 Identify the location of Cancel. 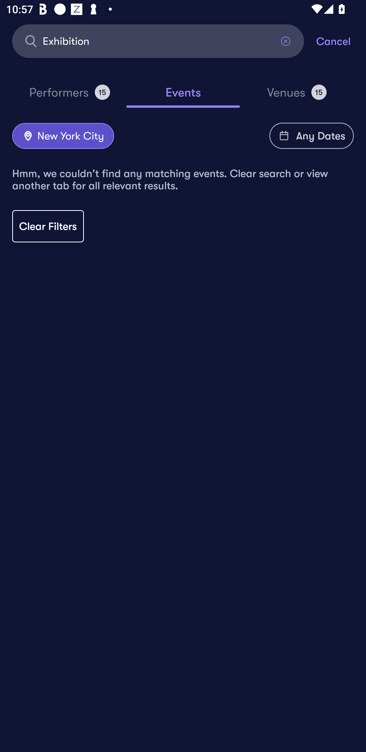
(341, 41).